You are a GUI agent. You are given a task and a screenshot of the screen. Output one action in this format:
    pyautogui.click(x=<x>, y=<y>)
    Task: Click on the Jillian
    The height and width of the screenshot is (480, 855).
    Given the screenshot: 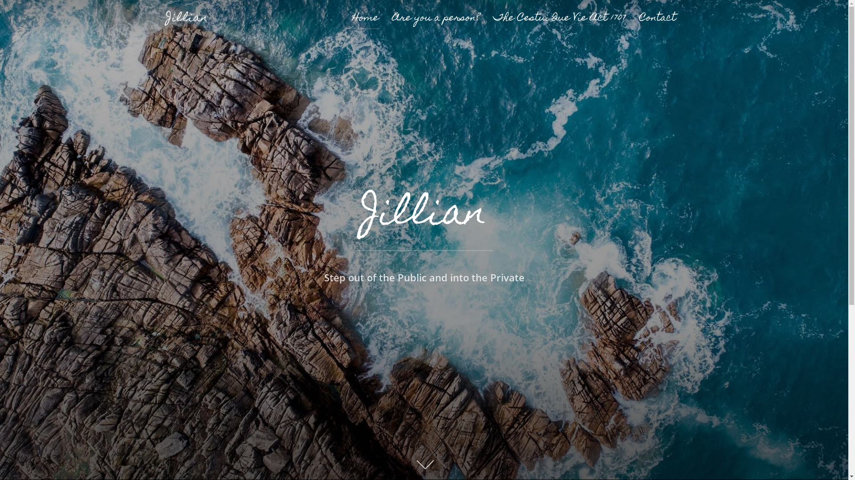 What is the action you would take?
    pyautogui.click(x=424, y=215)
    